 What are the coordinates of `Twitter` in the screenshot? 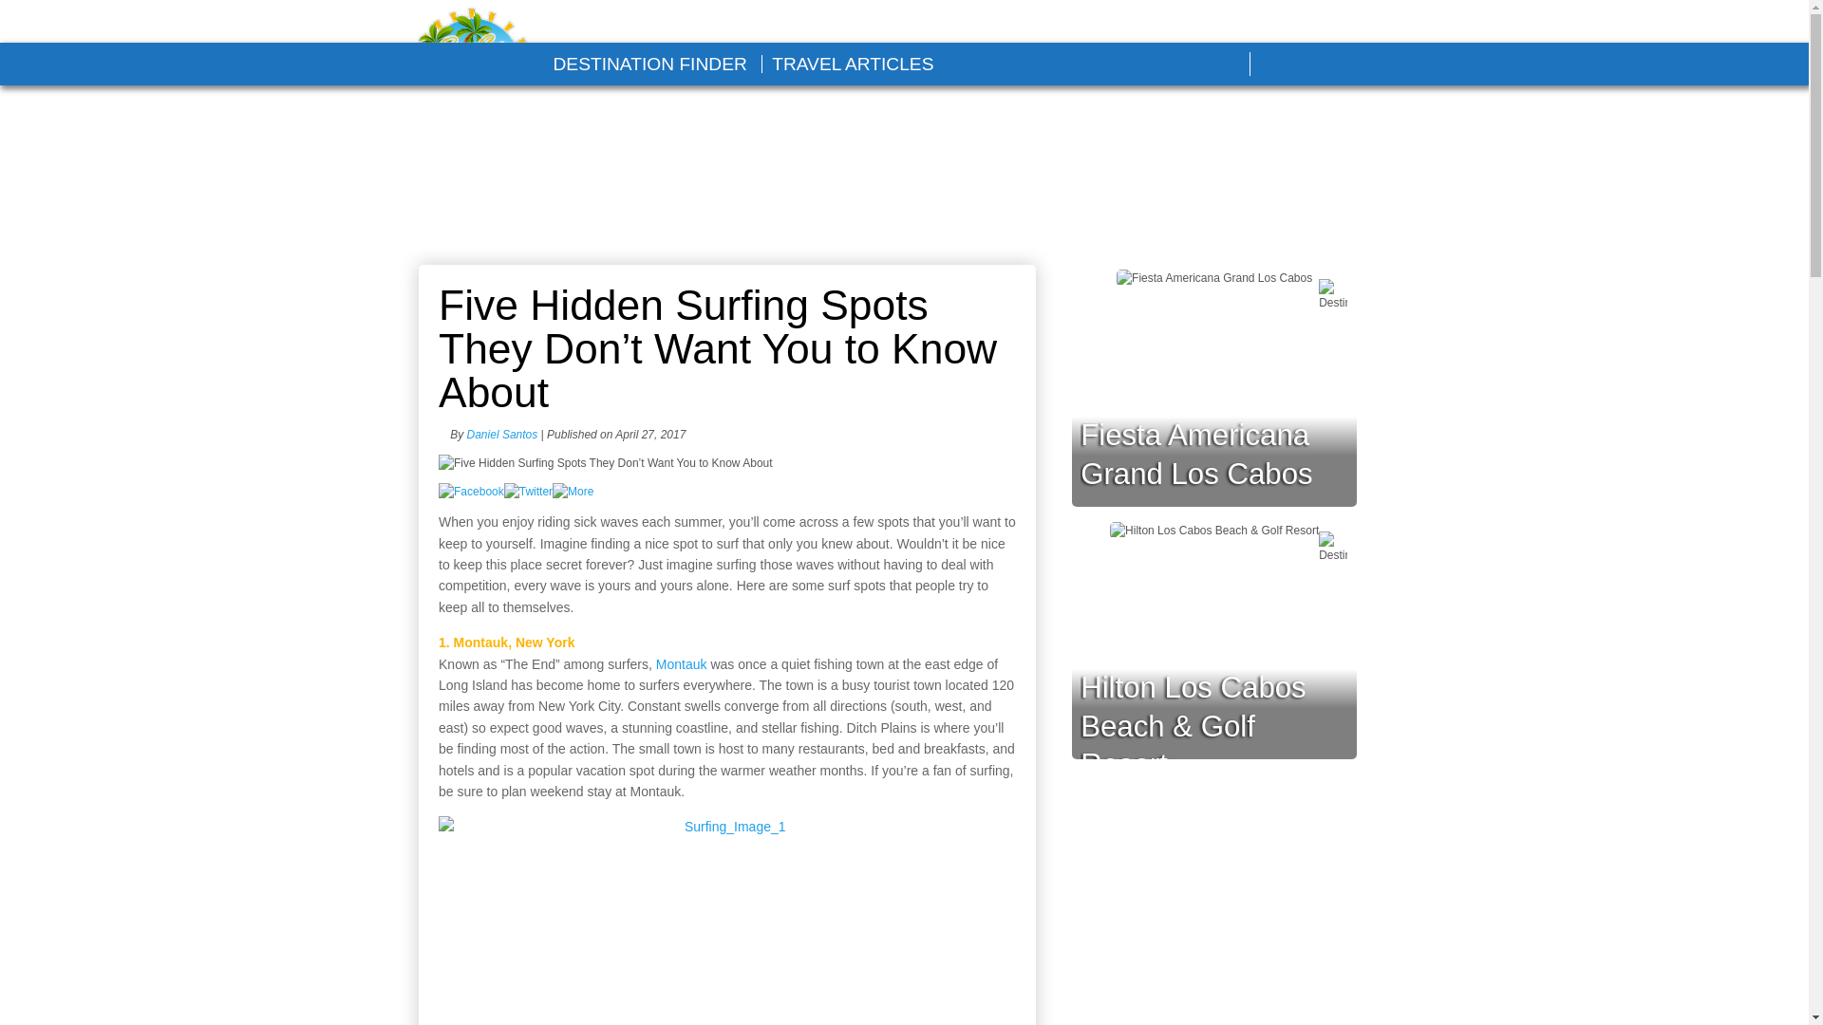 It's located at (1328, 65).